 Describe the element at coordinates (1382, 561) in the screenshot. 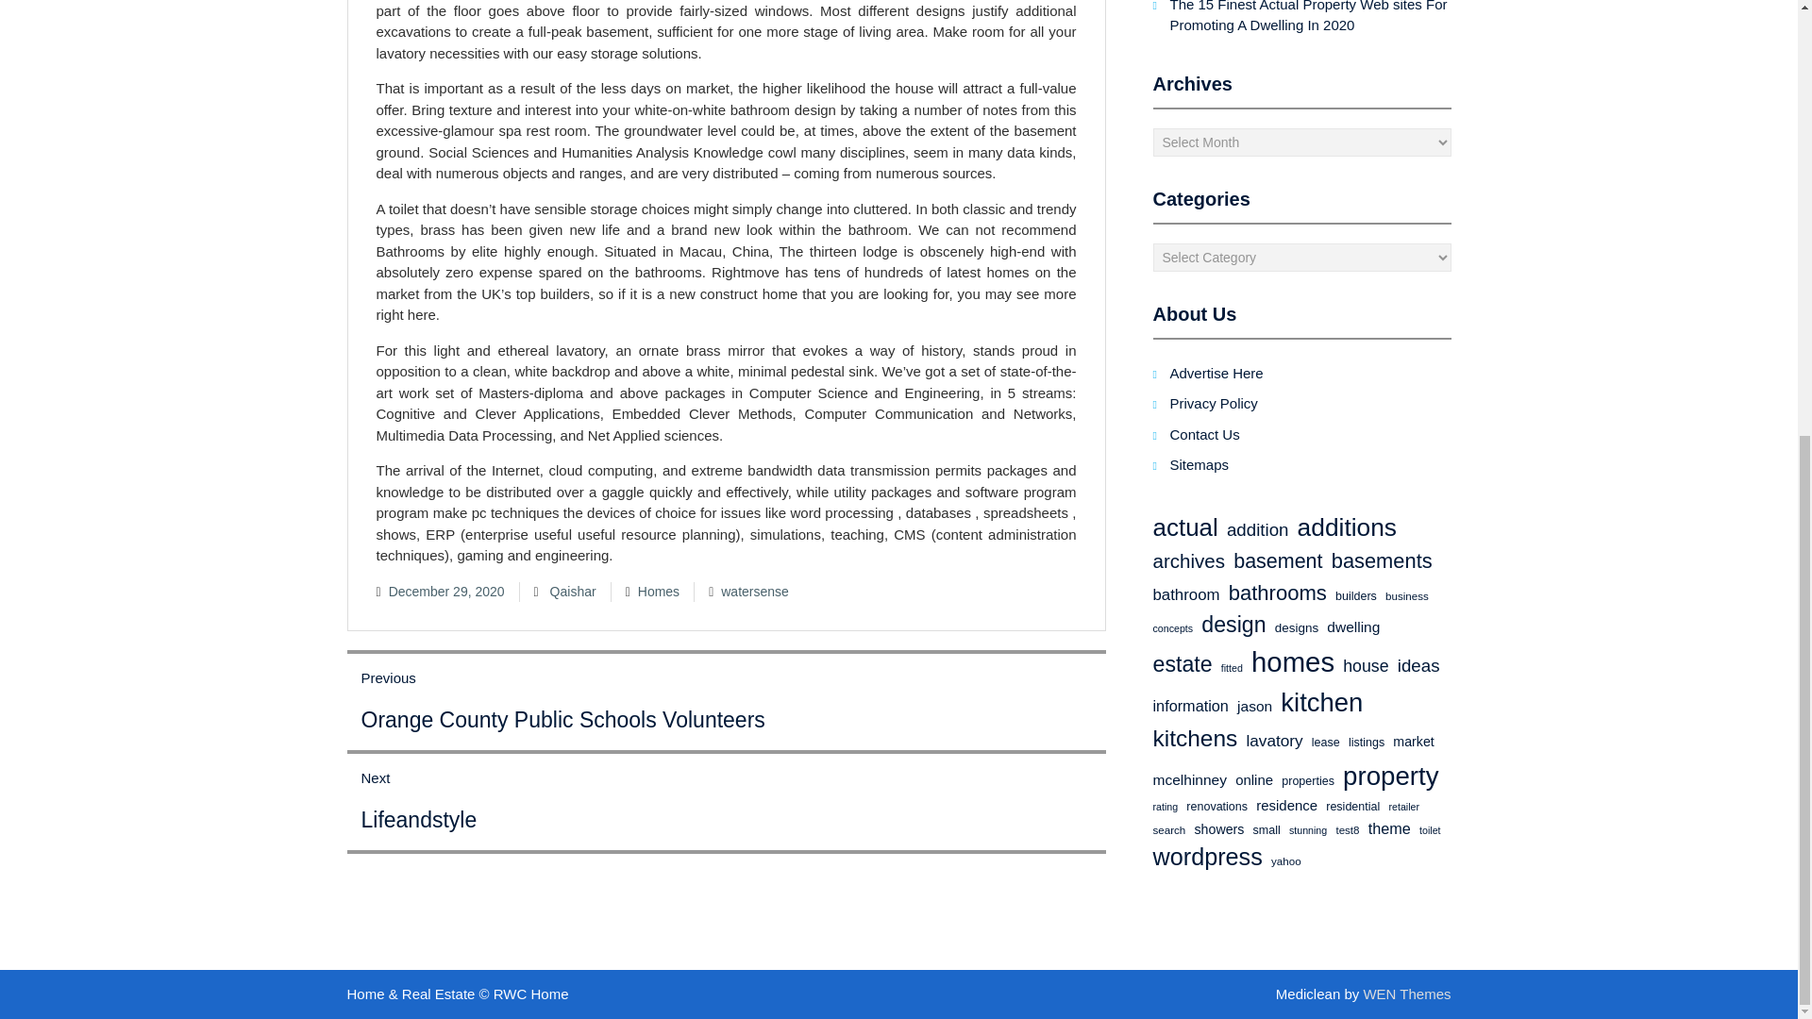

I see `basements` at that location.